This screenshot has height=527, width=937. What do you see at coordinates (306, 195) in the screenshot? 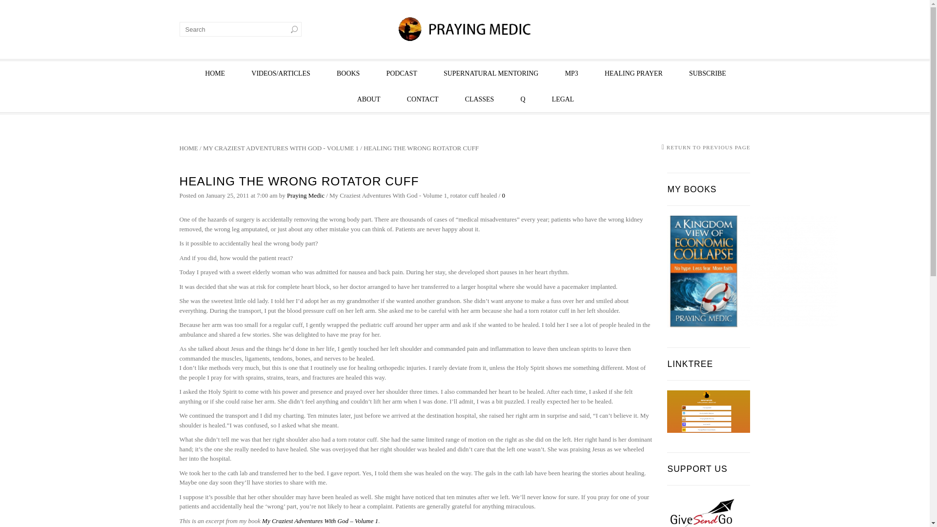
I see `Posts by Praying Medic` at bounding box center [306, 195].